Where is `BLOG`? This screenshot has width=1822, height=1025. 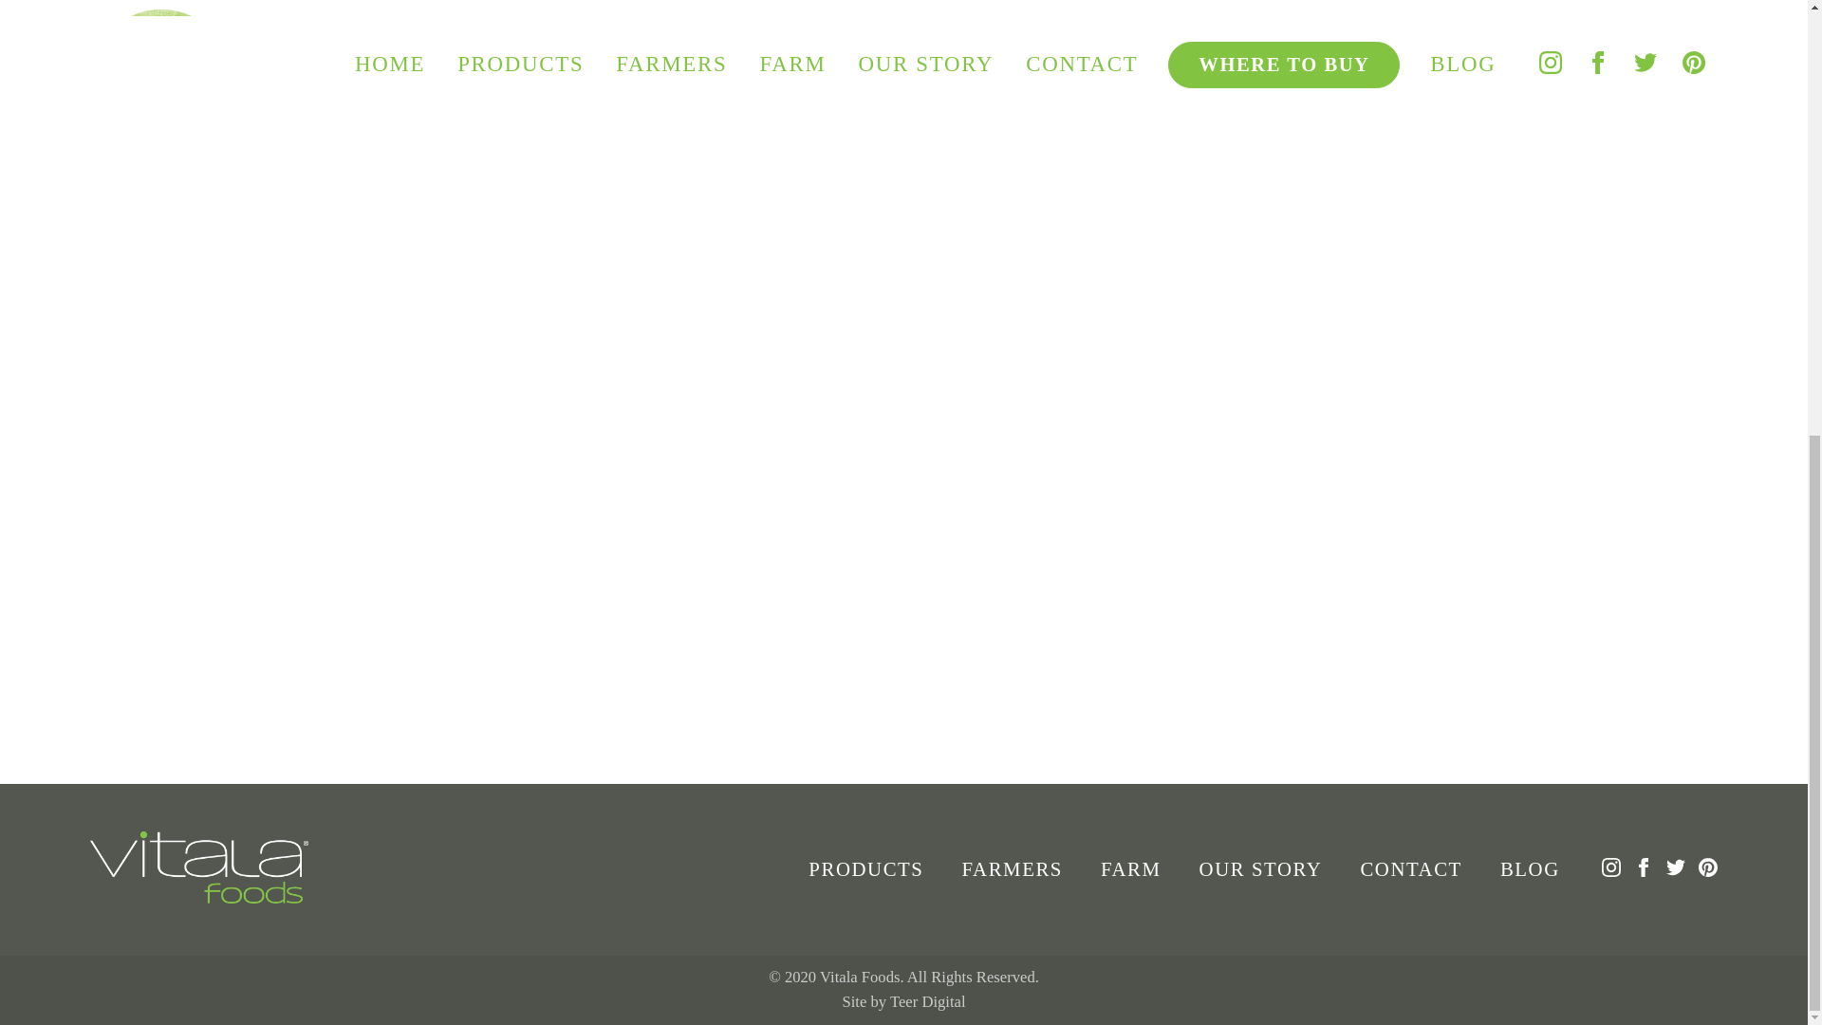 BLOG is located at coordinates (1530, 867).